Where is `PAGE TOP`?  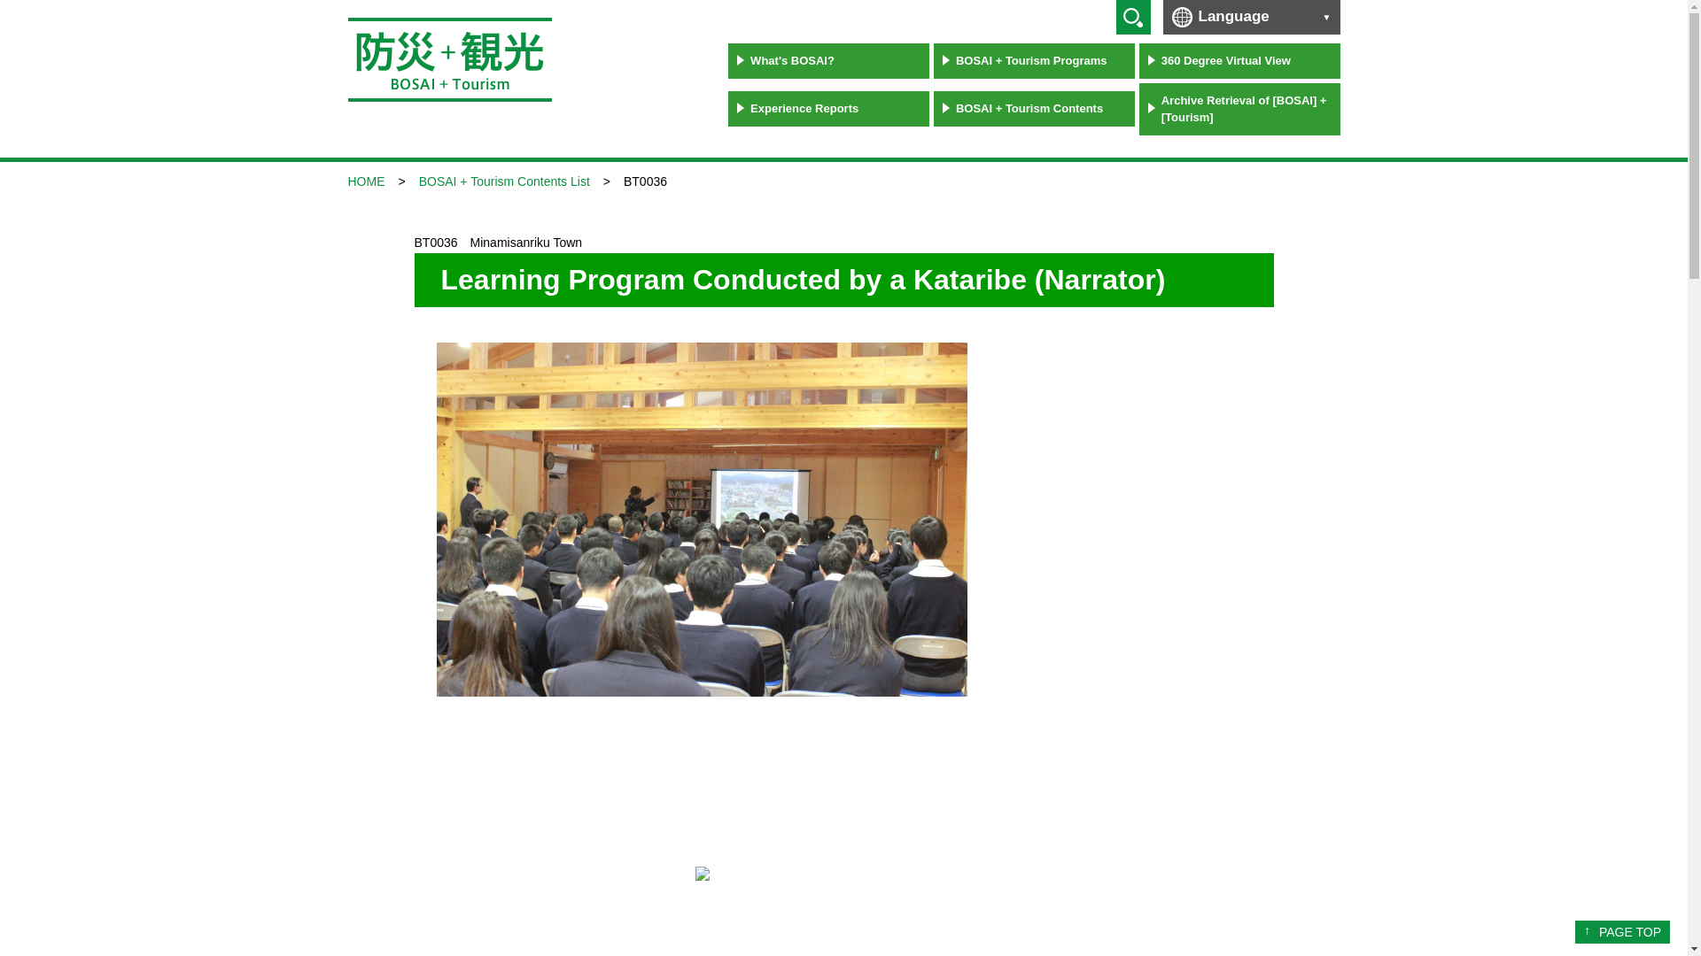 PAGE TOP is located at coordinates (1622, 931).